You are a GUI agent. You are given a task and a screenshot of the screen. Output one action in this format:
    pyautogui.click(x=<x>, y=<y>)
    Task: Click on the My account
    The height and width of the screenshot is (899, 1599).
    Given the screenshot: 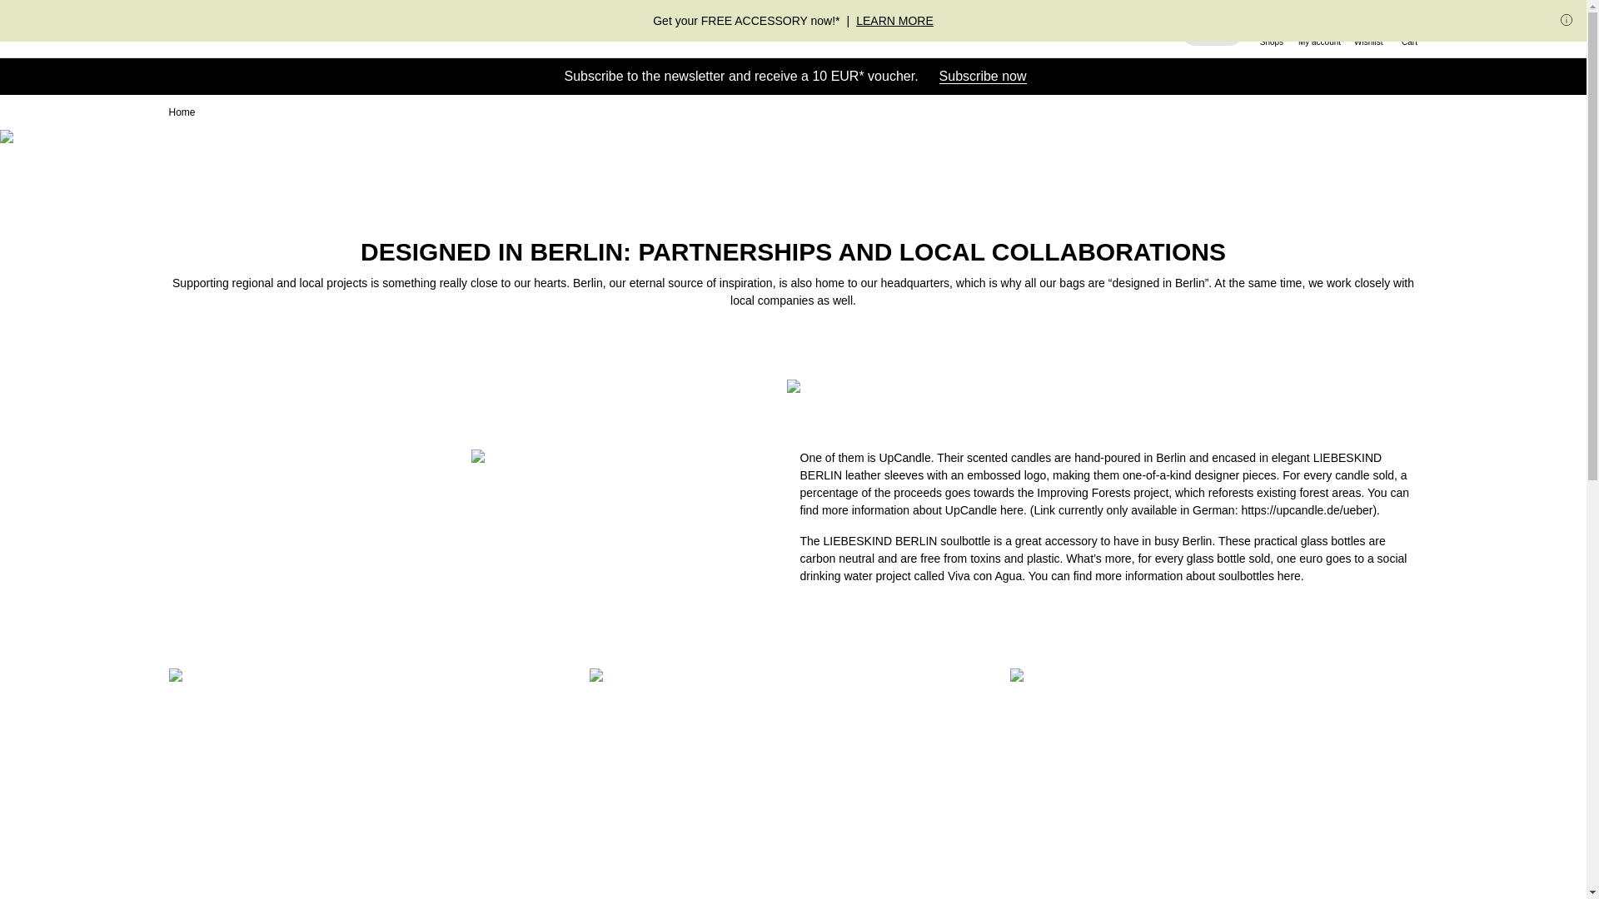 What is the action you would take?
    pyautogui.click(x=1319, y=28)
    